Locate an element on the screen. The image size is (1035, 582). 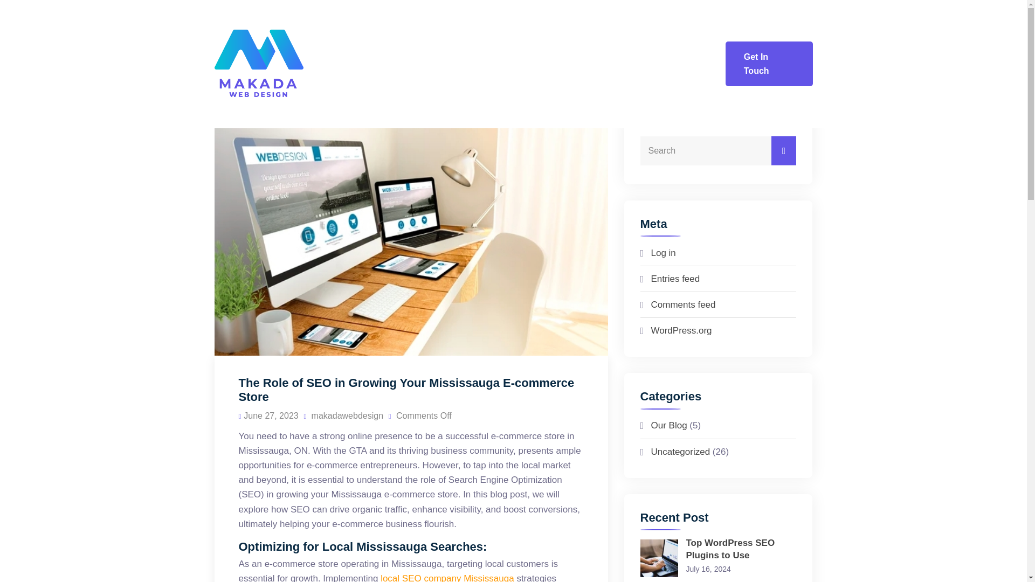
Blog is located at coordinates (672, 32).